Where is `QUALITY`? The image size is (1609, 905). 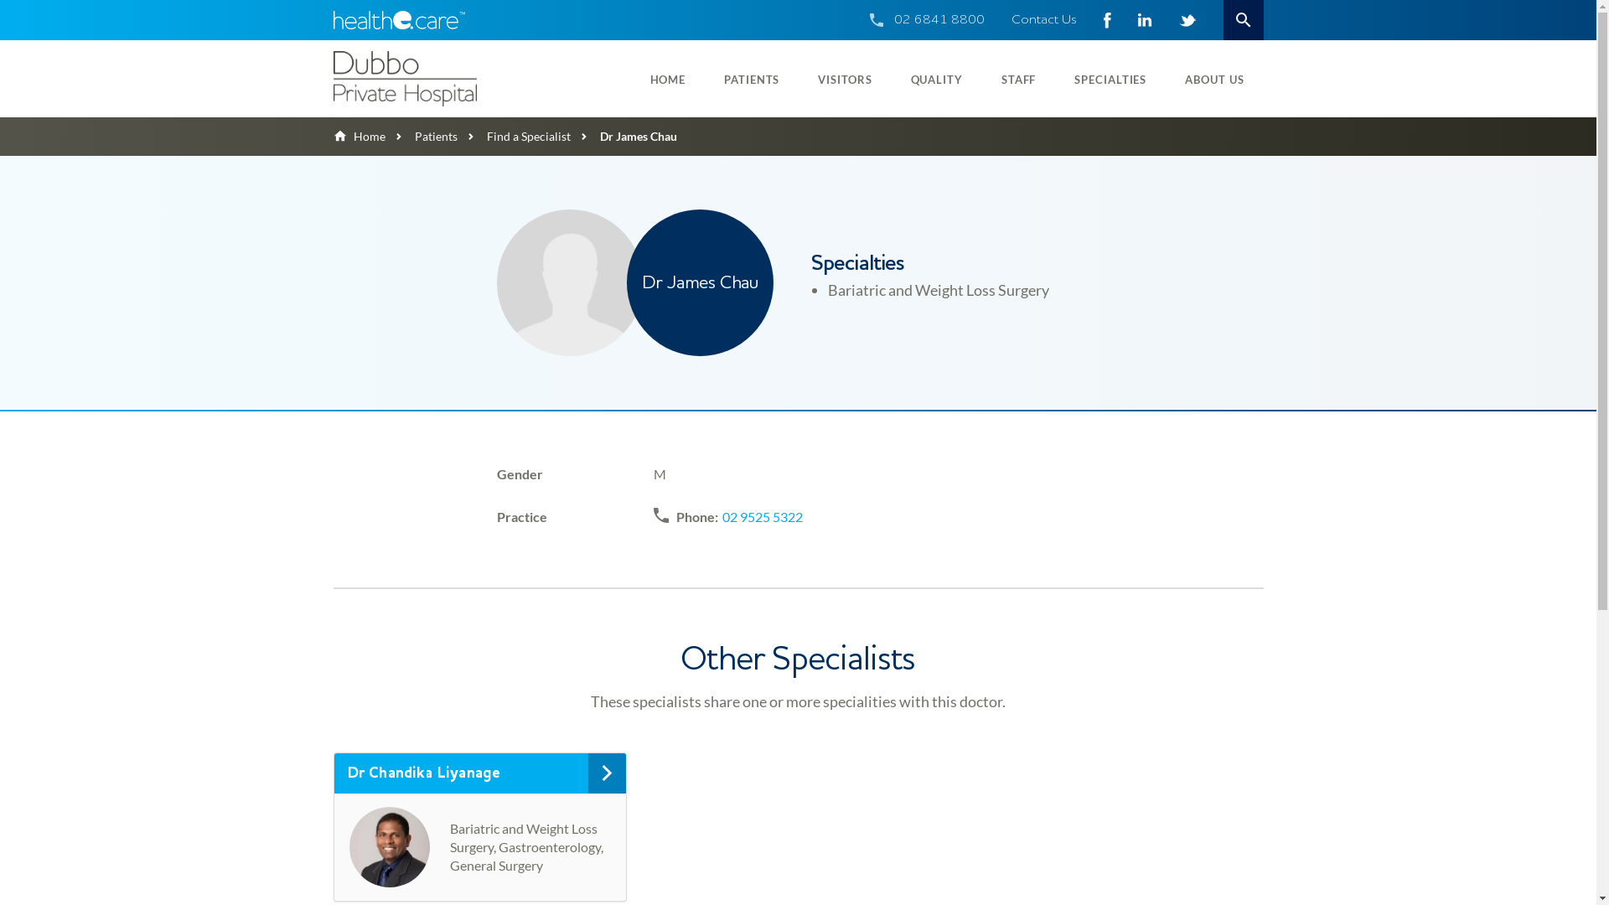
QUALITY is located at coordinates (937, 79).